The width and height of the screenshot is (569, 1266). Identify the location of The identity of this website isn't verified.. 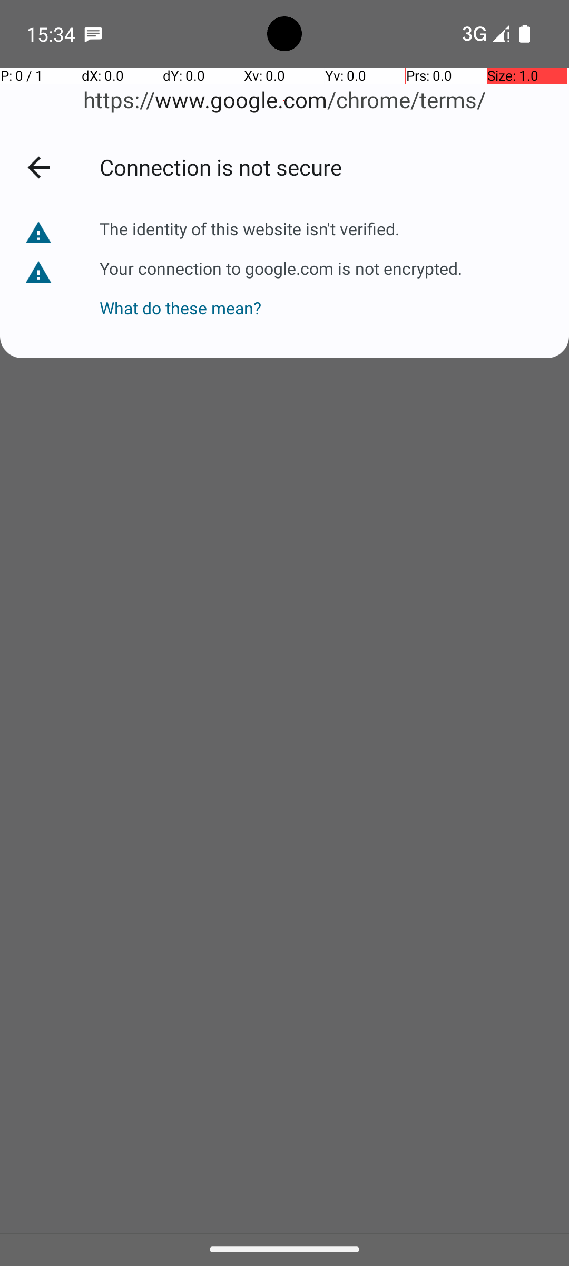
(250, 229).